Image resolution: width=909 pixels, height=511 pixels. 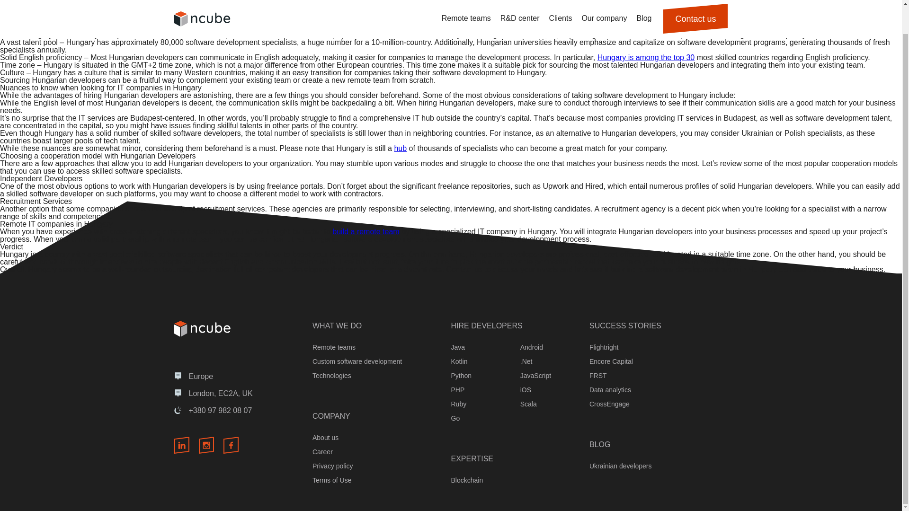 I want to click on Remote teams, so click(x=334, y=347).